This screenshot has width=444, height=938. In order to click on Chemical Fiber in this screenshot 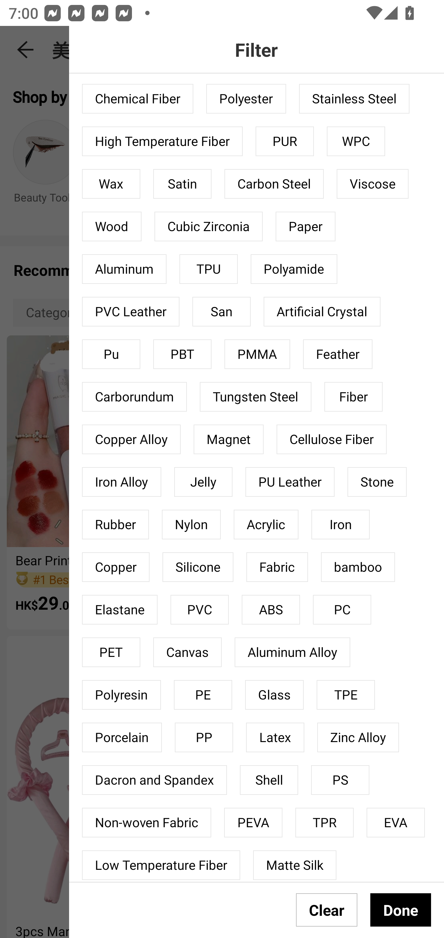, I will do `click(138, 98)`.